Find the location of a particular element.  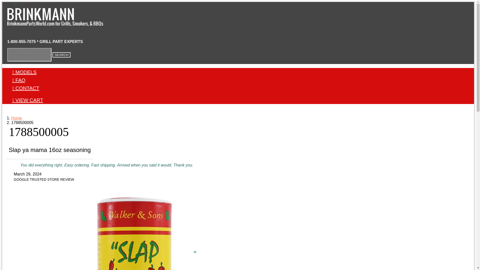

VIEW CART is located at coordinates (27, 100).